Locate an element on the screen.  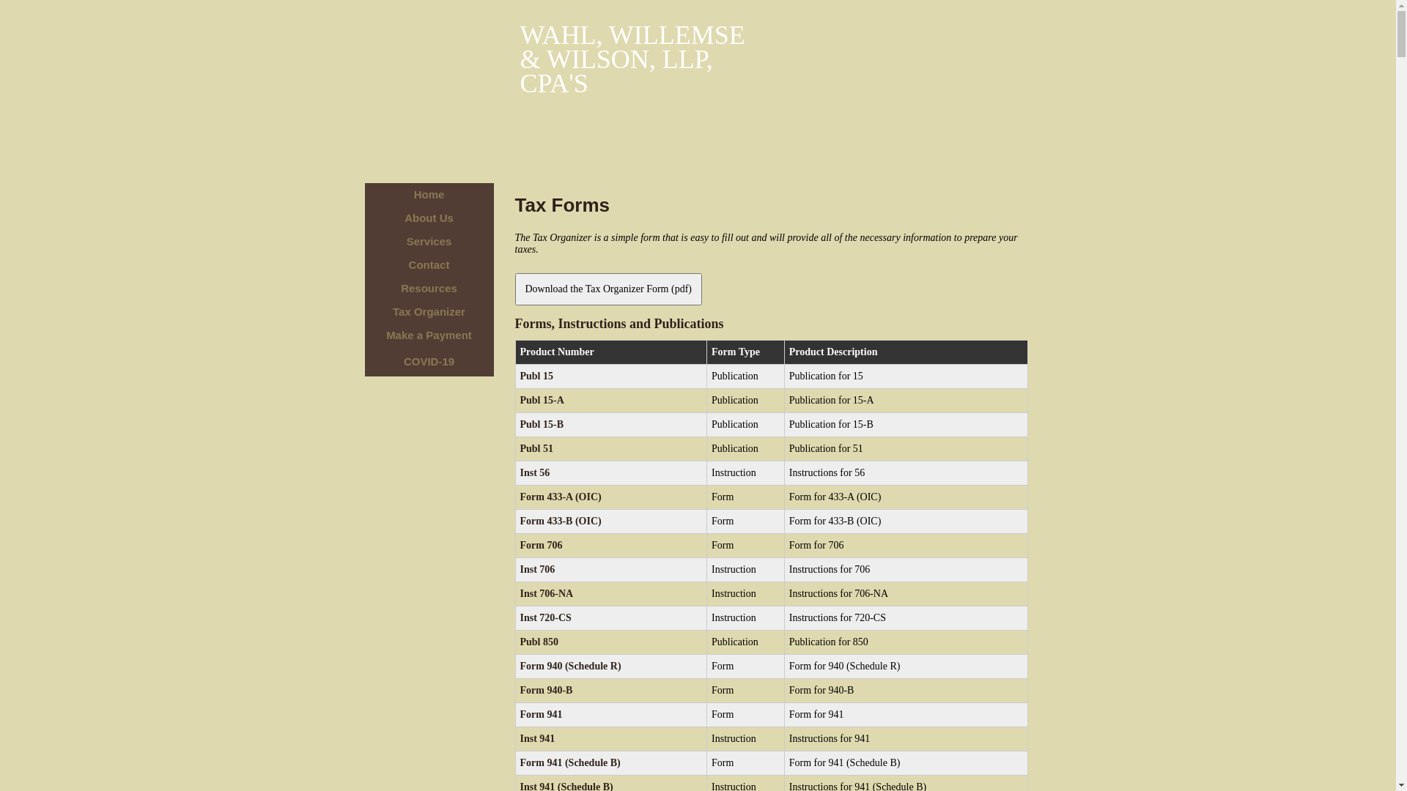
Form 941 is located at coordinates (542, 715).